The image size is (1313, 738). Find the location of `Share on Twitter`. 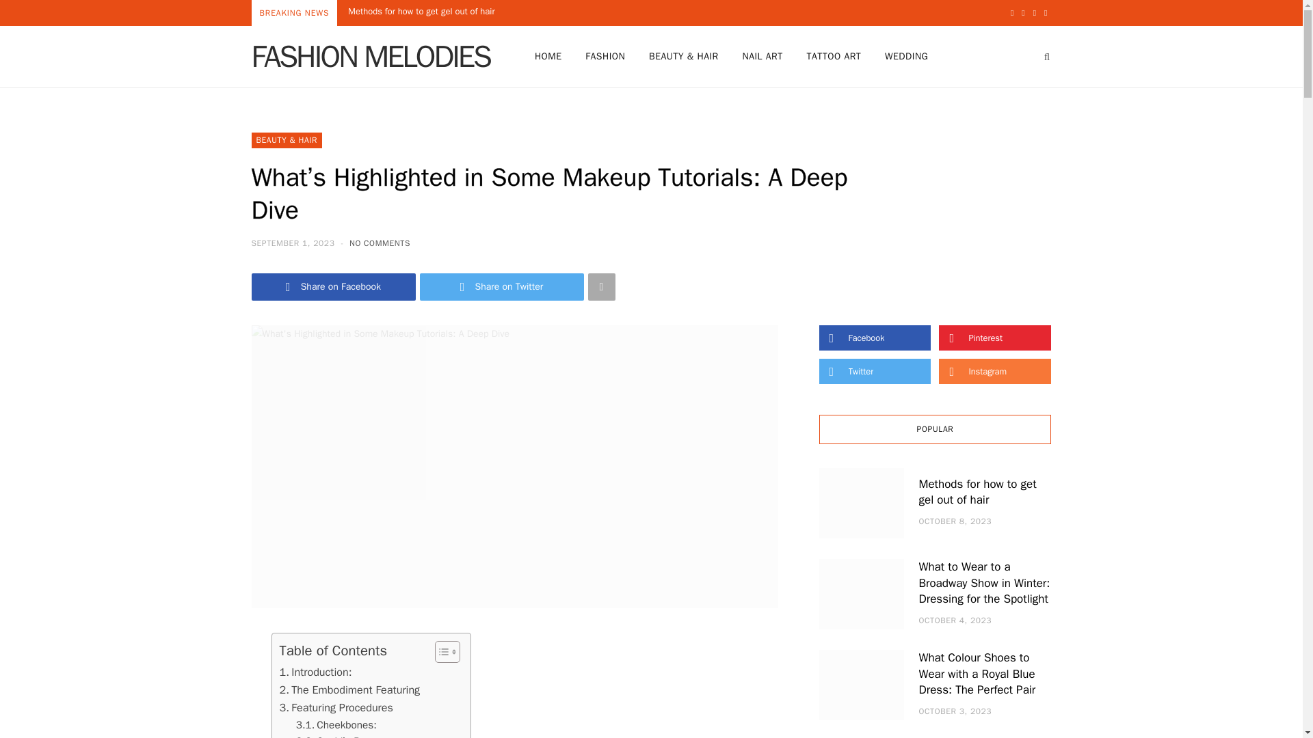

Share on Twitter is located at coordinates (502, 286).